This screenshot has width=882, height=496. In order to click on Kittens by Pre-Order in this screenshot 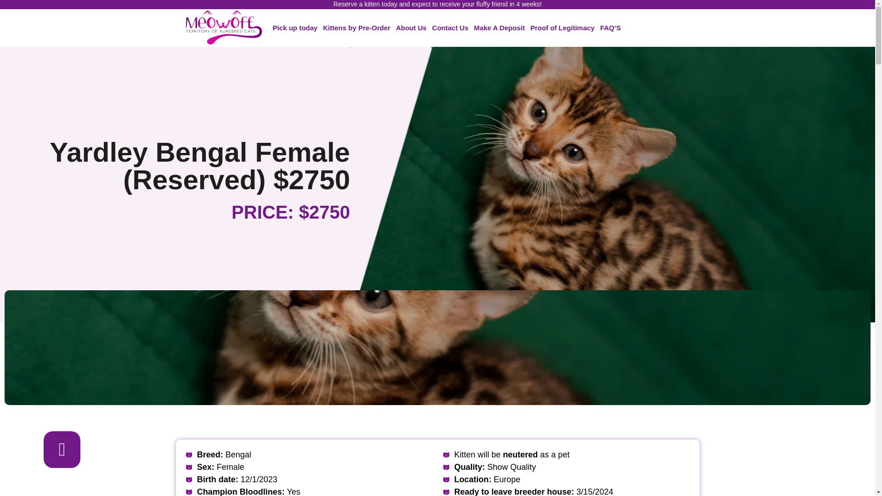, I will do `click(356, 28)`.